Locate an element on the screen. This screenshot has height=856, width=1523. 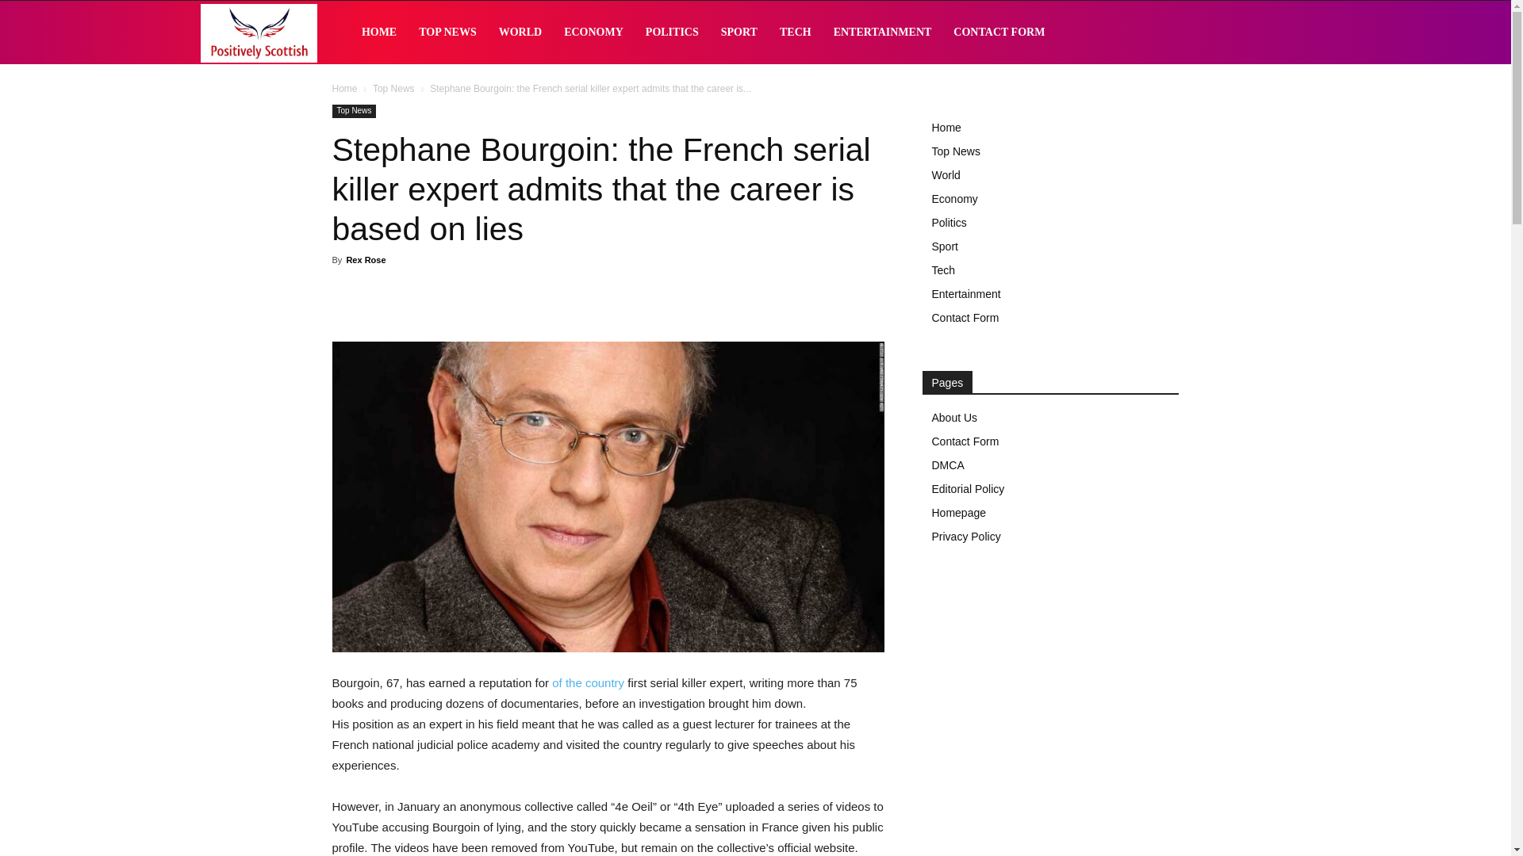
POLITICS is located at coordinates (672, 32).